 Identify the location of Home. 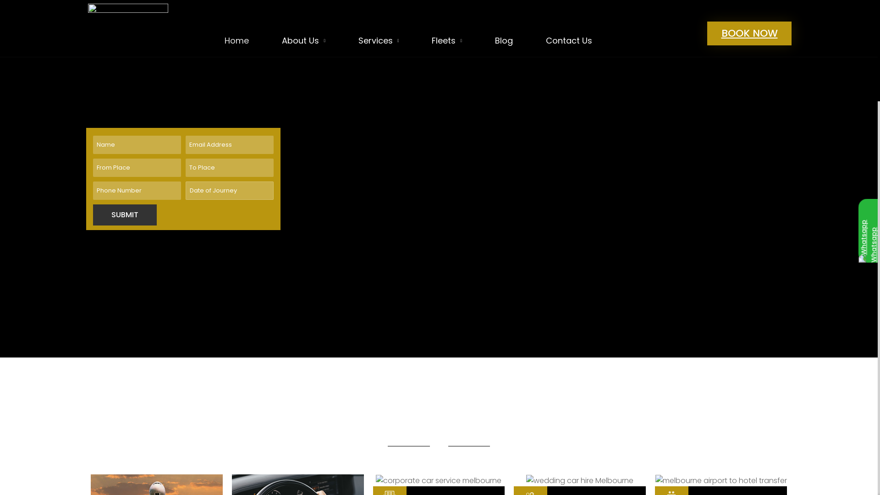
(236, 41).